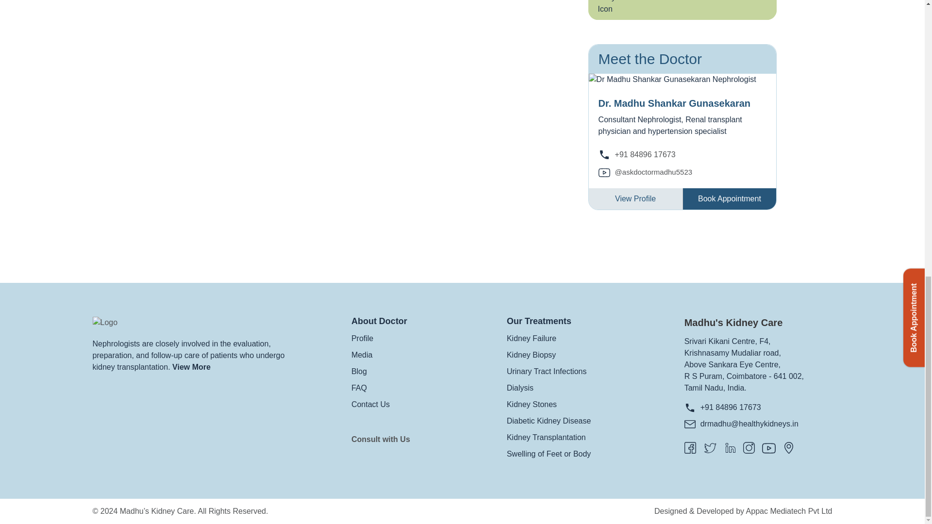  I want to click on Consult with Us, so click(381, 439).